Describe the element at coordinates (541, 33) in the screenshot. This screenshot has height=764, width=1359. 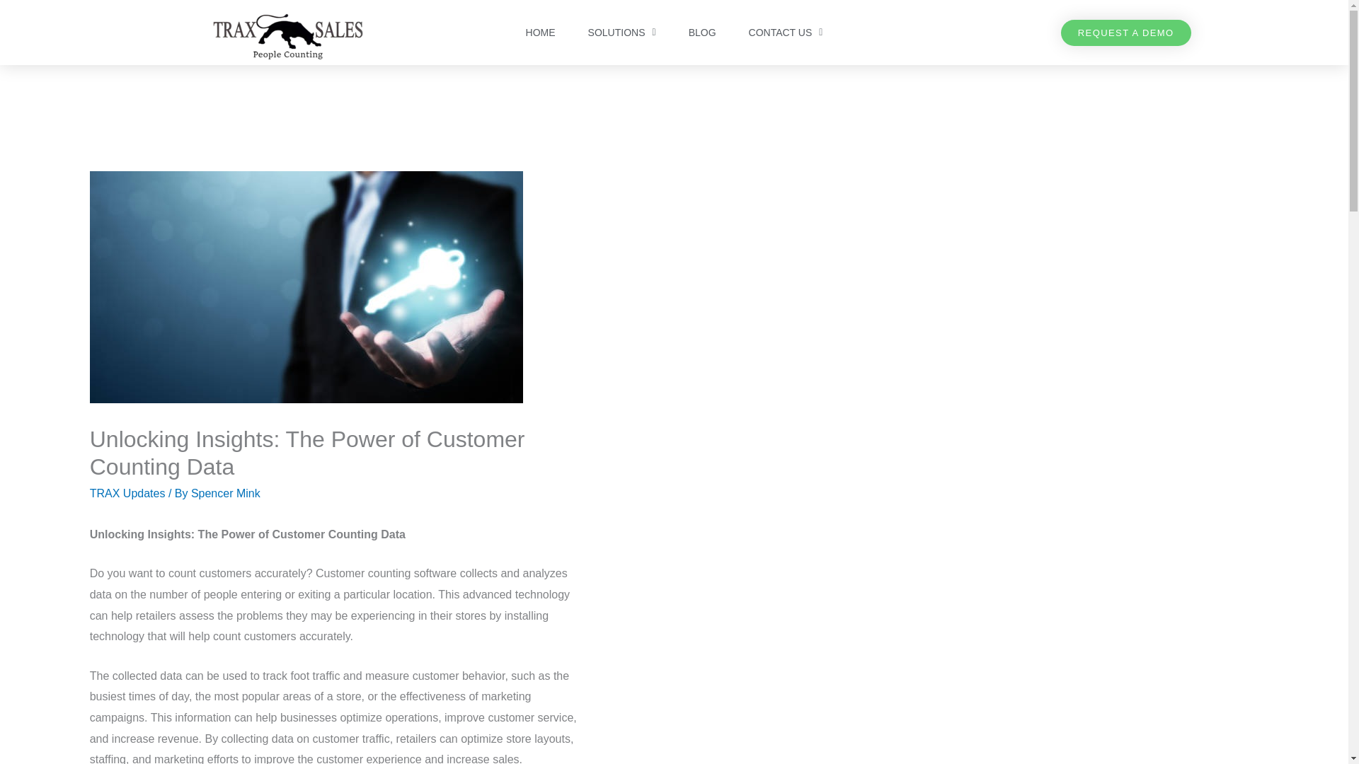
I see `HOME` at that location.